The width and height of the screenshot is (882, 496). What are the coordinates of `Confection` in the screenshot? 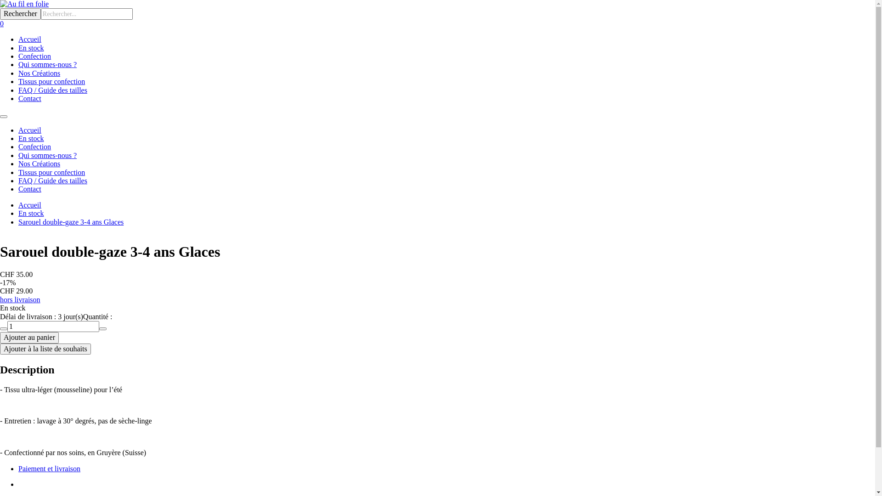 It's located at (35, 147).